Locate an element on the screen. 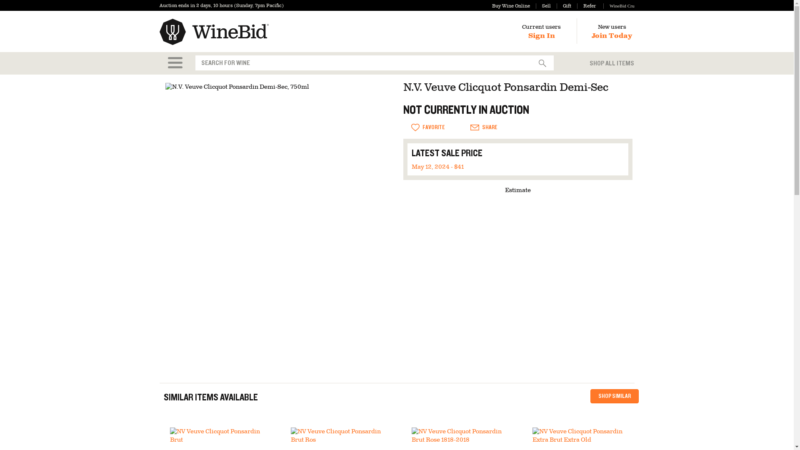 This screenshot has height=450, width=800. Sign In is located at coordinates (542, 36).